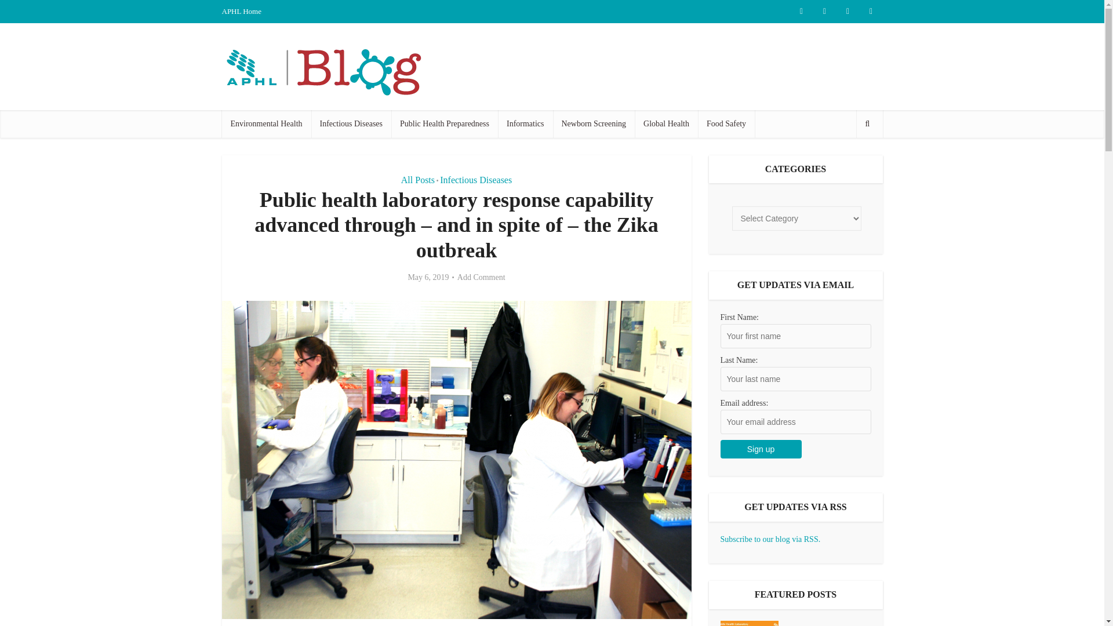  I want to click on read our latest tweets, so click(801, 12).